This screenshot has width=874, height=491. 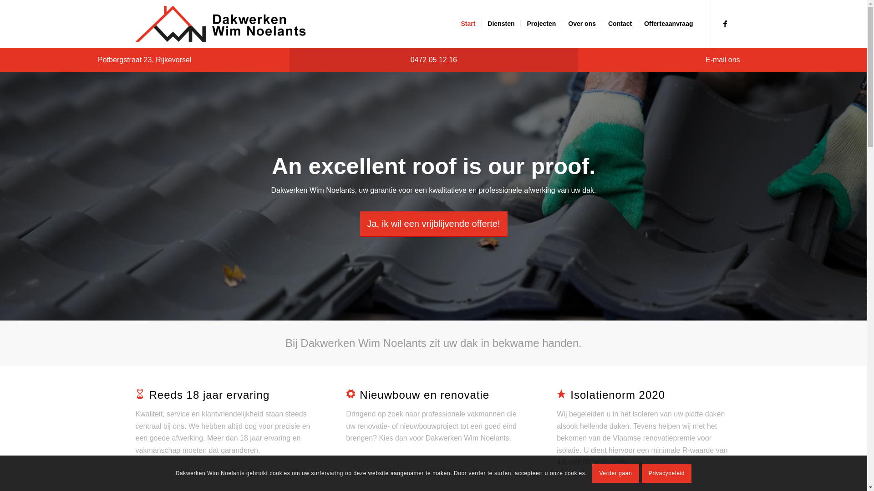 I want to click on Verder gaan, so click(x=615, y=473).